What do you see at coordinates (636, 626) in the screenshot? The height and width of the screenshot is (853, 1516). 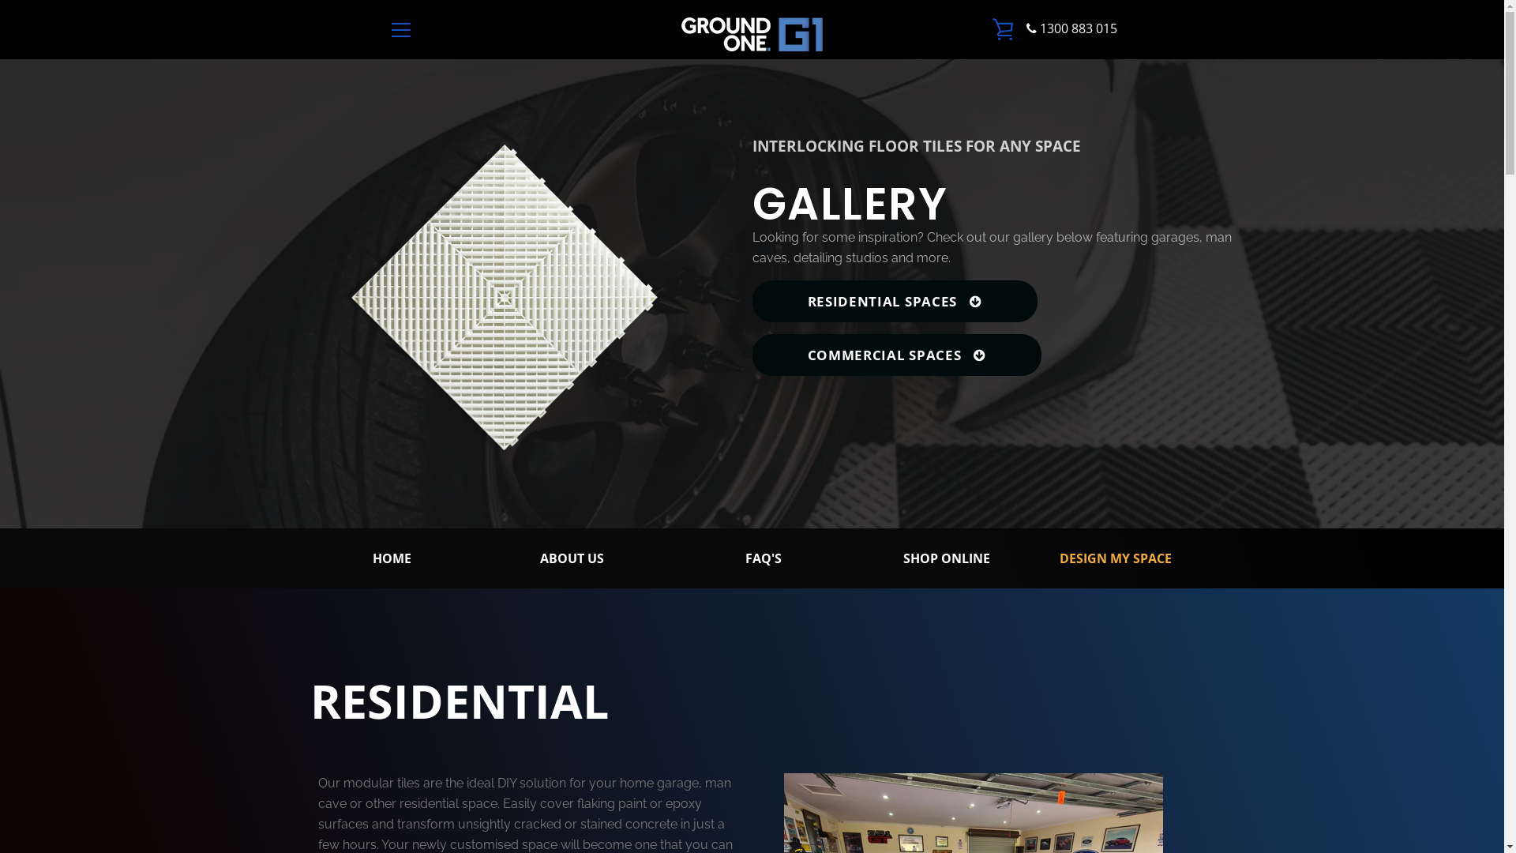 I see `DIAMONDPRO EDGE` at bounding box center [636, 626].